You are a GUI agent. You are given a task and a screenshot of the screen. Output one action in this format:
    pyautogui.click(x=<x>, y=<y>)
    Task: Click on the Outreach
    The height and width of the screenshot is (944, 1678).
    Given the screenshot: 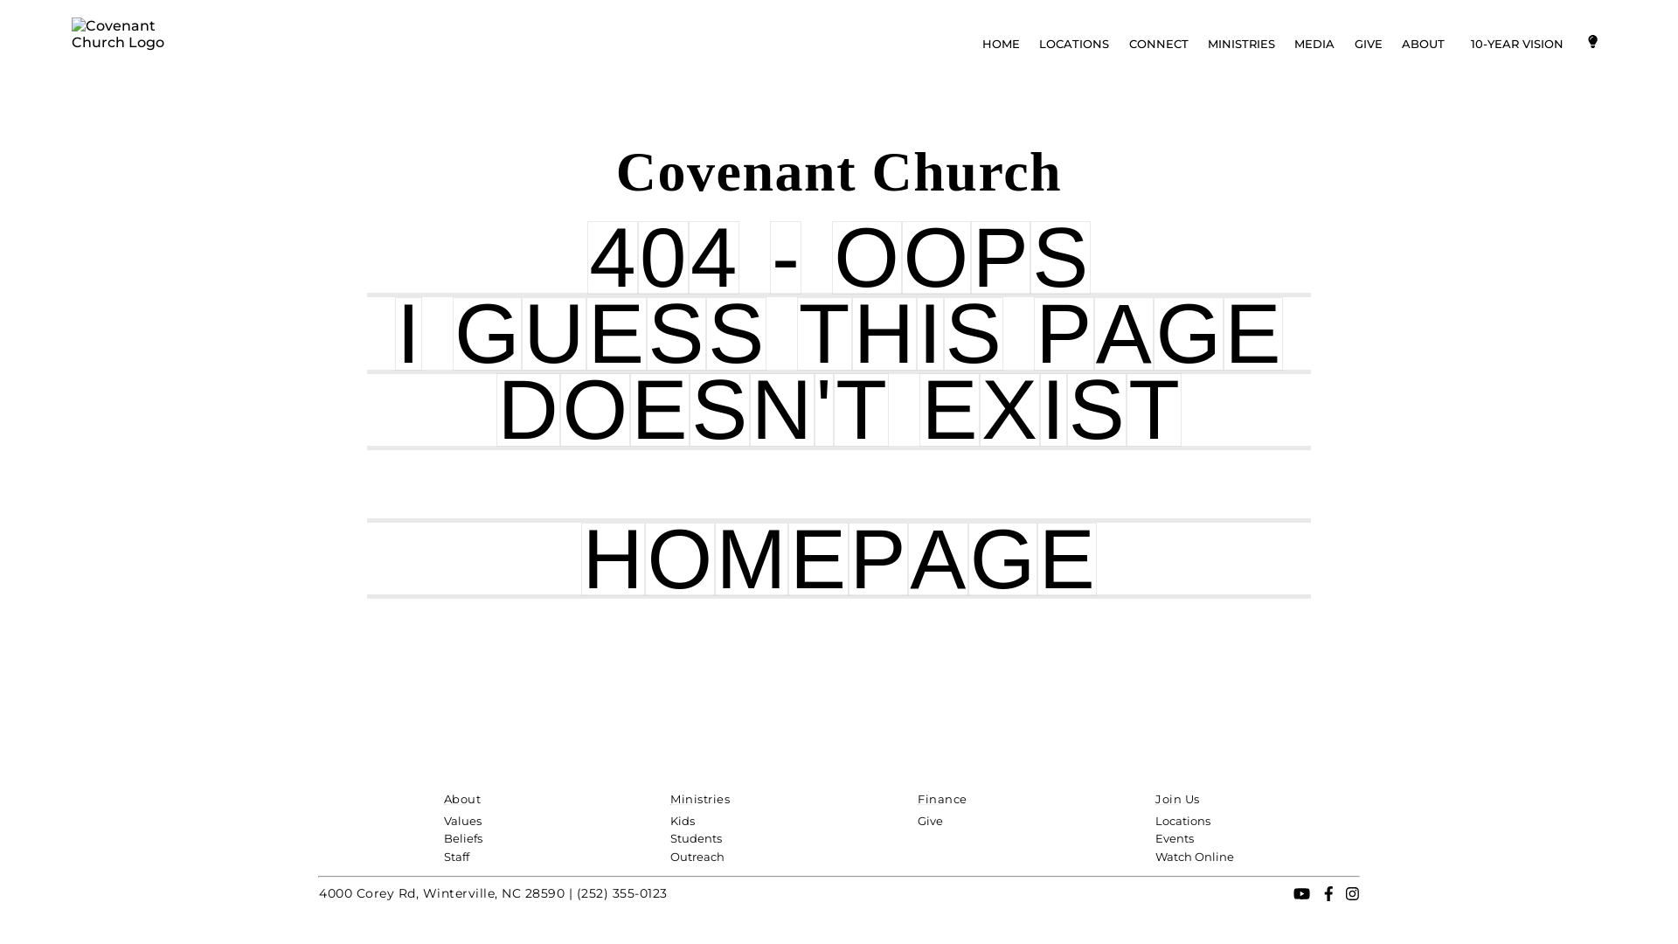 What is the action you would take?
    pyautogui.click(x=697, y=857)
    